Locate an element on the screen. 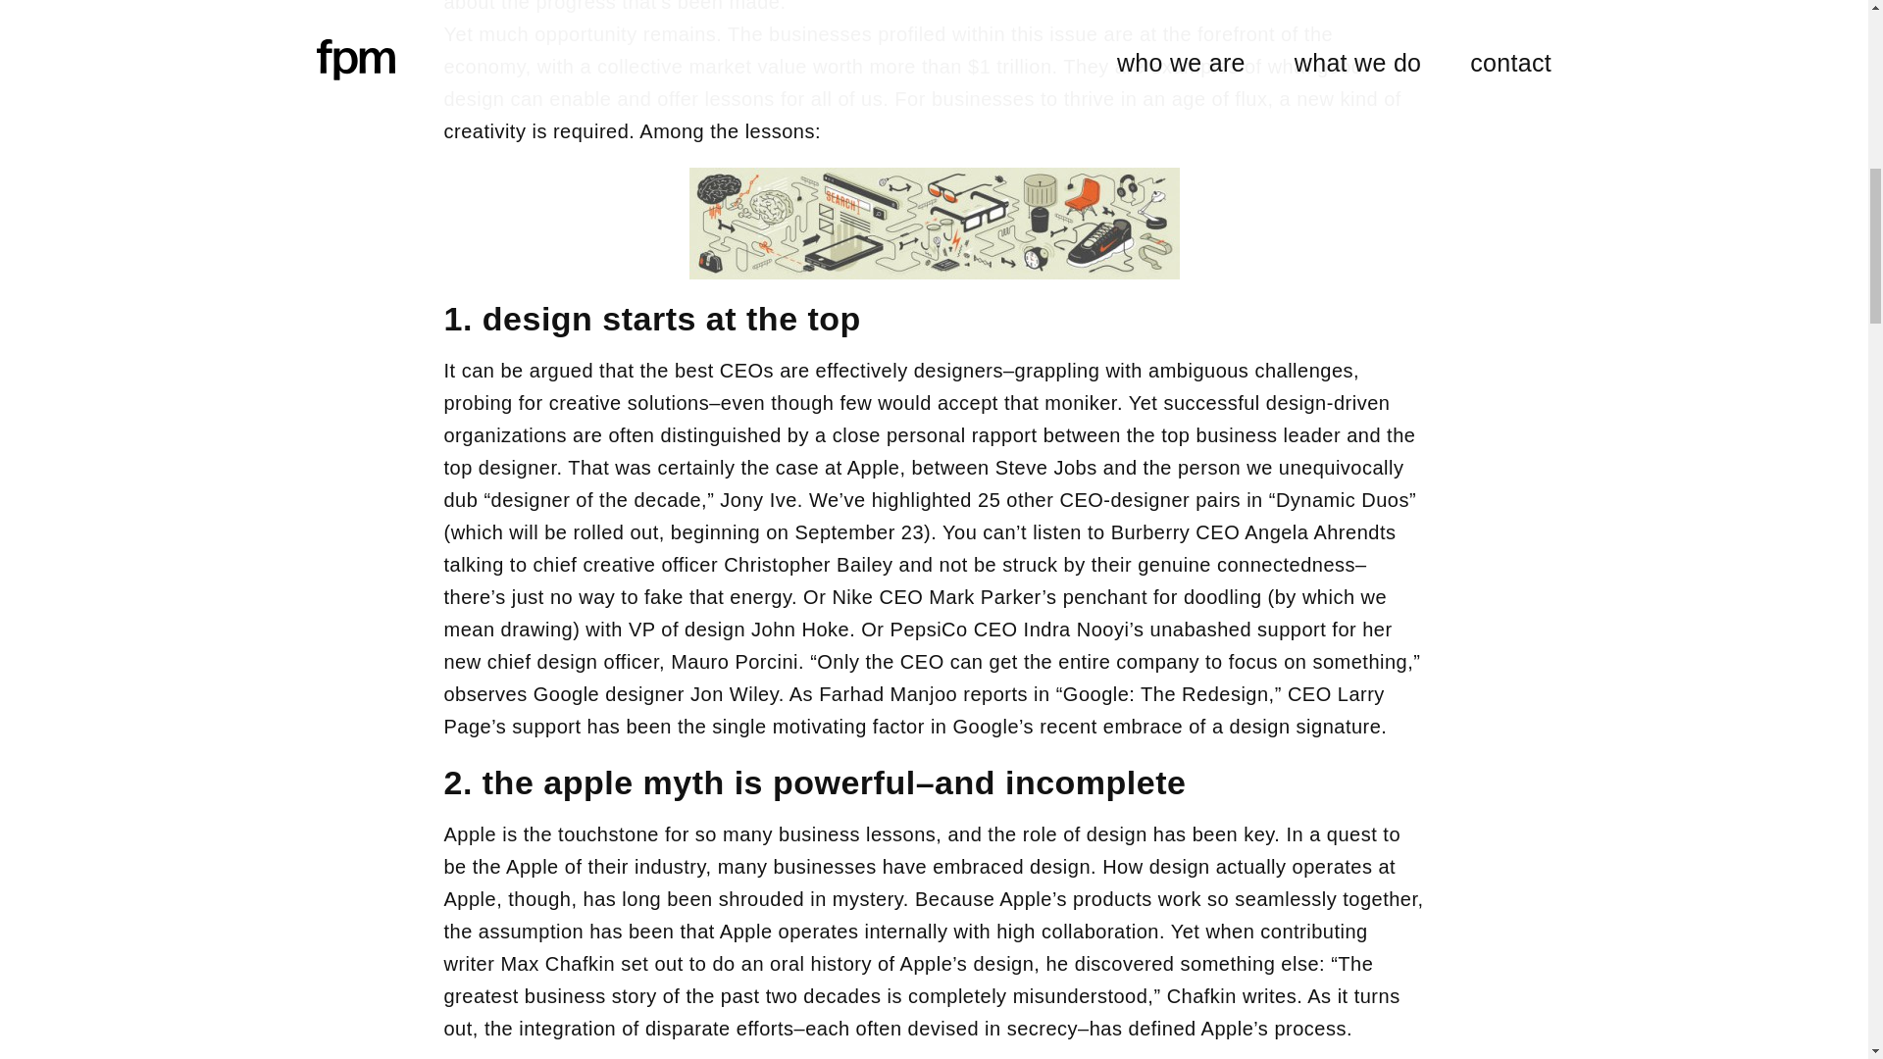  Max Chafkin is located at coordinates (557, 963).